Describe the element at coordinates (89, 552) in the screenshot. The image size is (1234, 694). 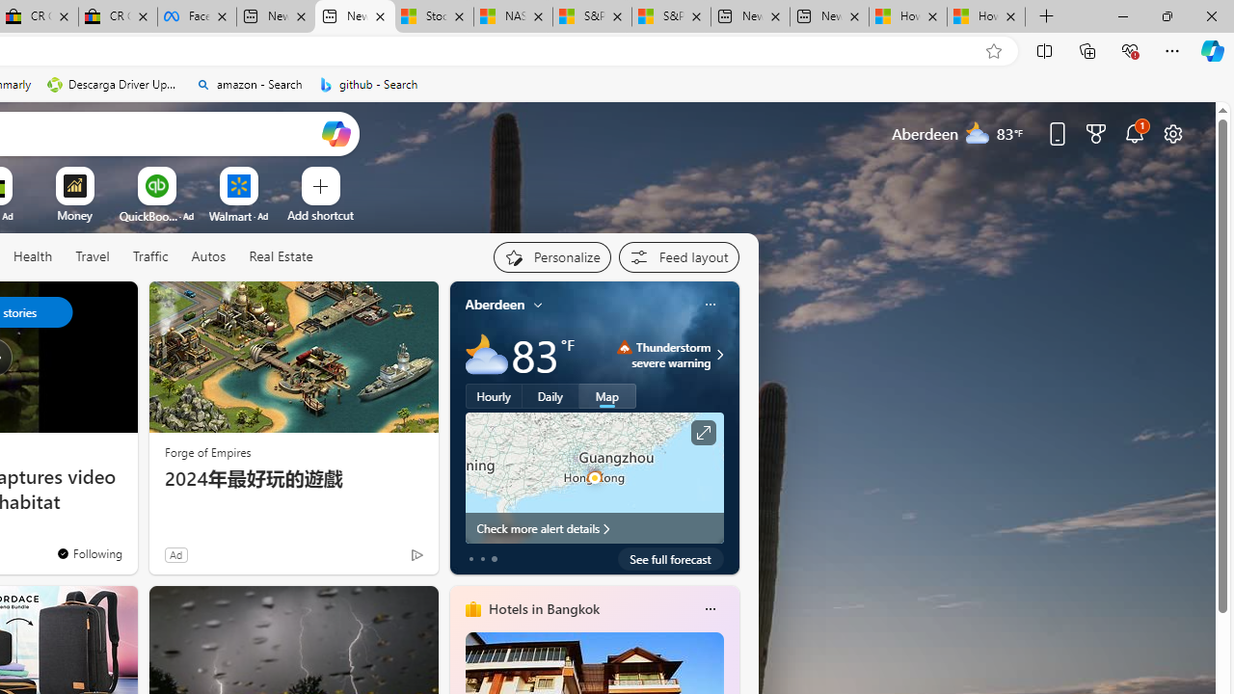
I see `You're following FOX News` at that location.